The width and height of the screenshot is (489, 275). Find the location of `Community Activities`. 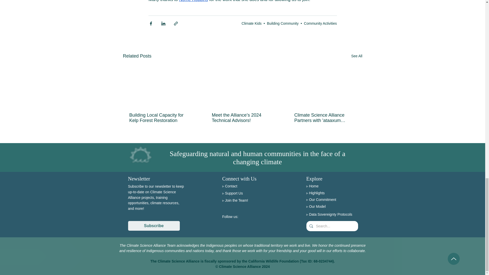

Community Activities is located at coordinates (320, 23).